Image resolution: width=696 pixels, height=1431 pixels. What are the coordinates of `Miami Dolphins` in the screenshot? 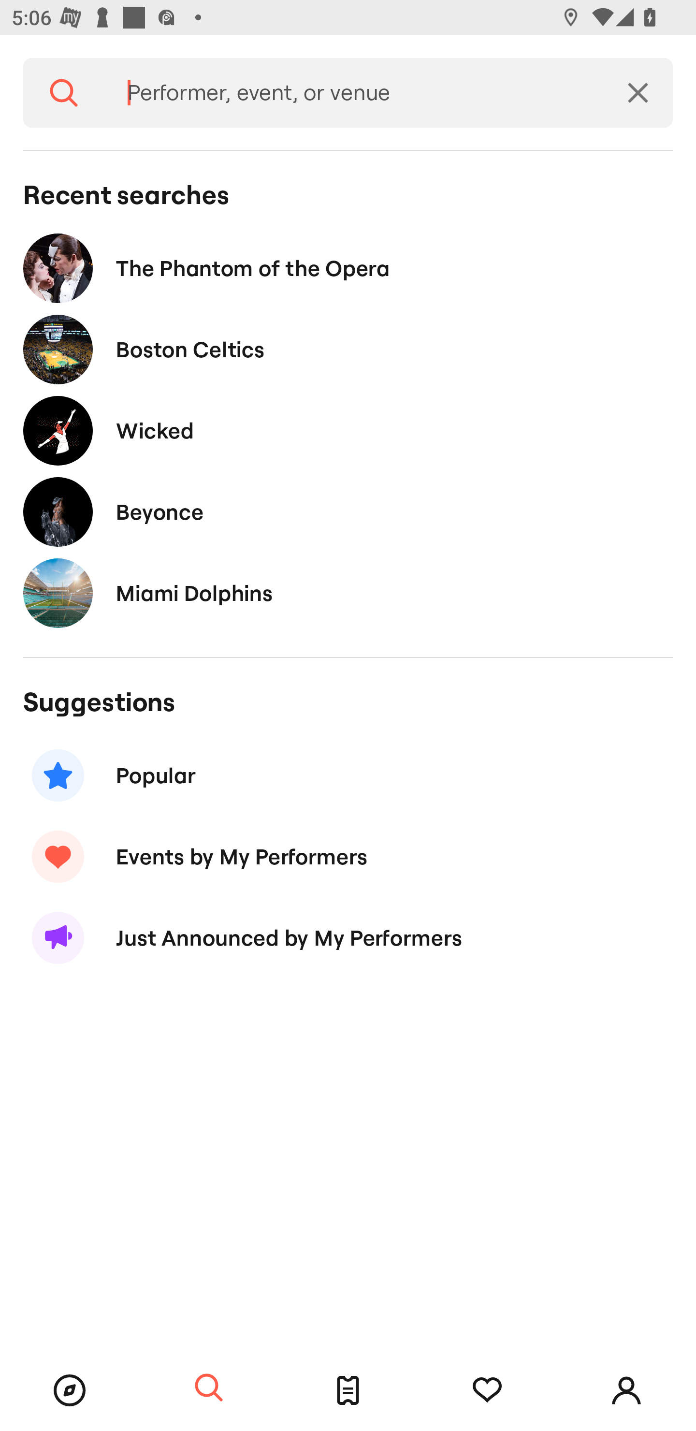 It's located at (348, 593).